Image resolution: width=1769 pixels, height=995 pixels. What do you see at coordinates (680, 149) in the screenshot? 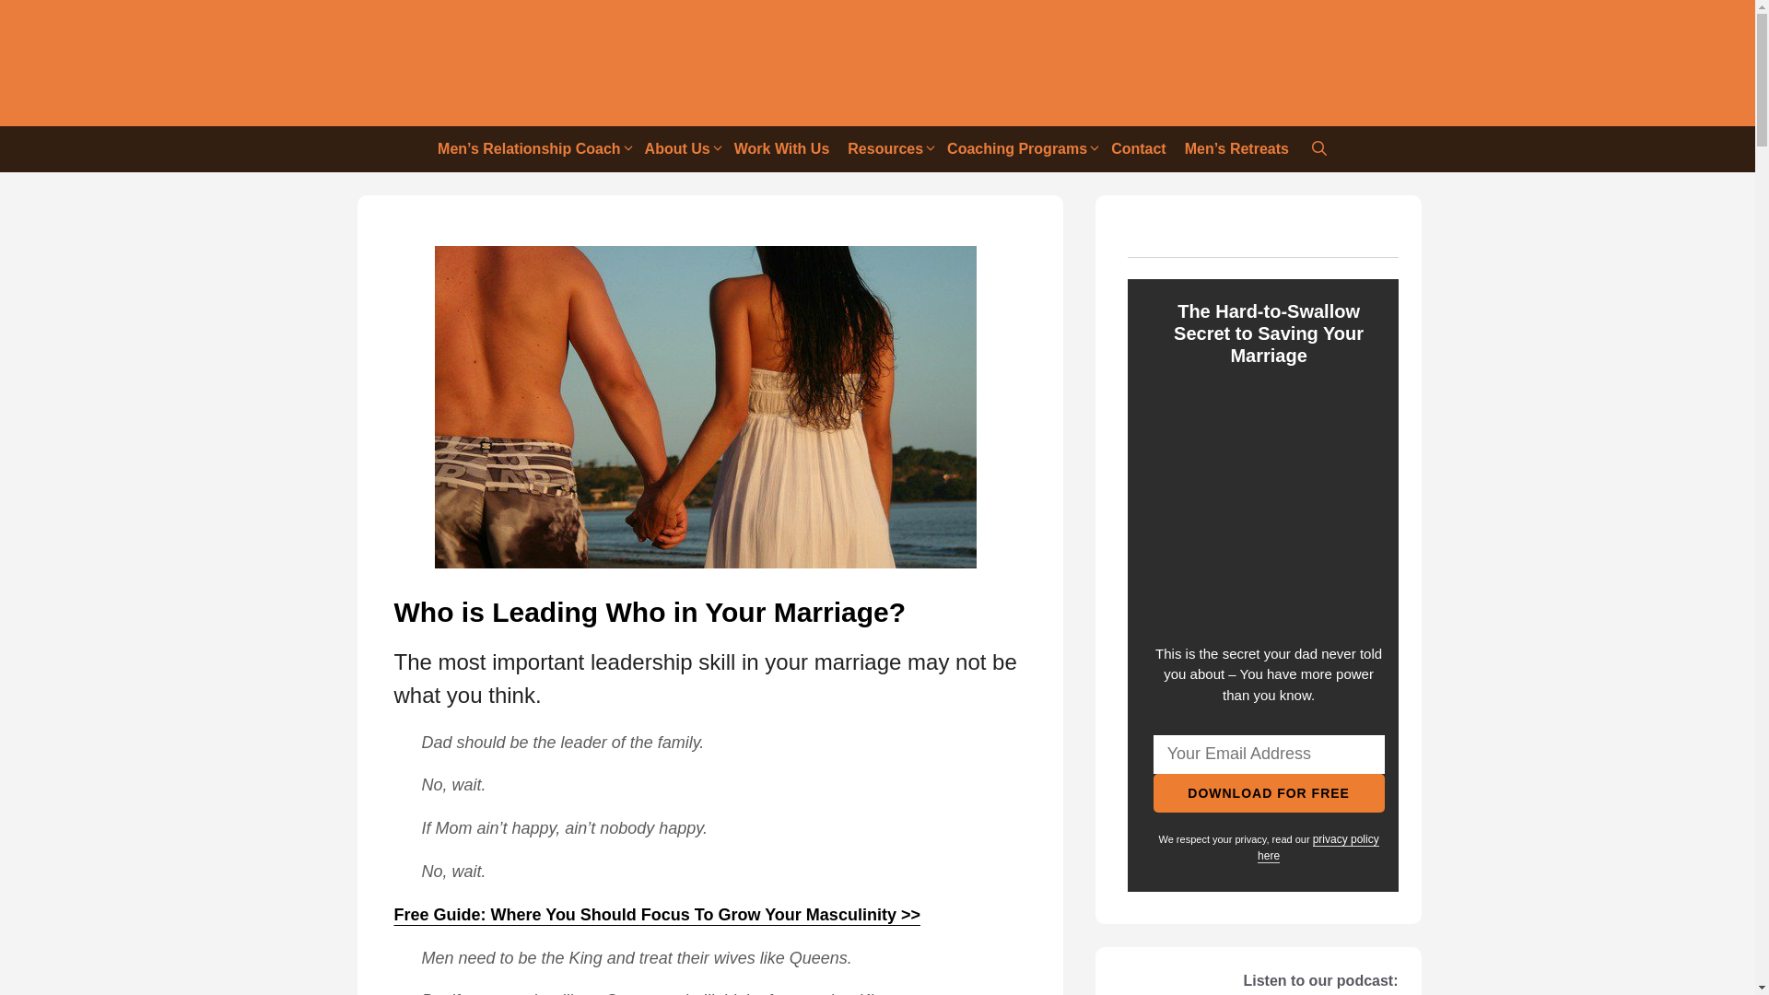
I see `About Us` at bounding box center [680, 149].